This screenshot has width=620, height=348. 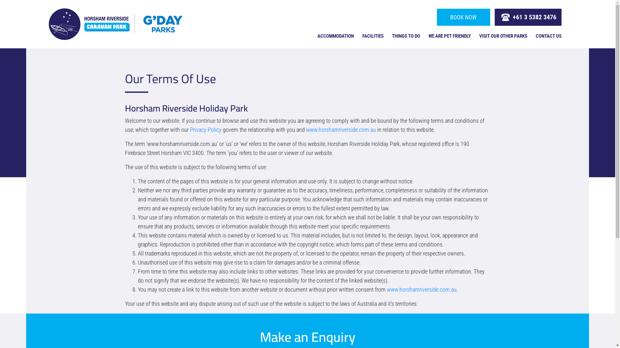 What do you see at coordinates (336, 36) in the screenshot?
I see `ACCOMMODATION` at bounding box center [336, 36].